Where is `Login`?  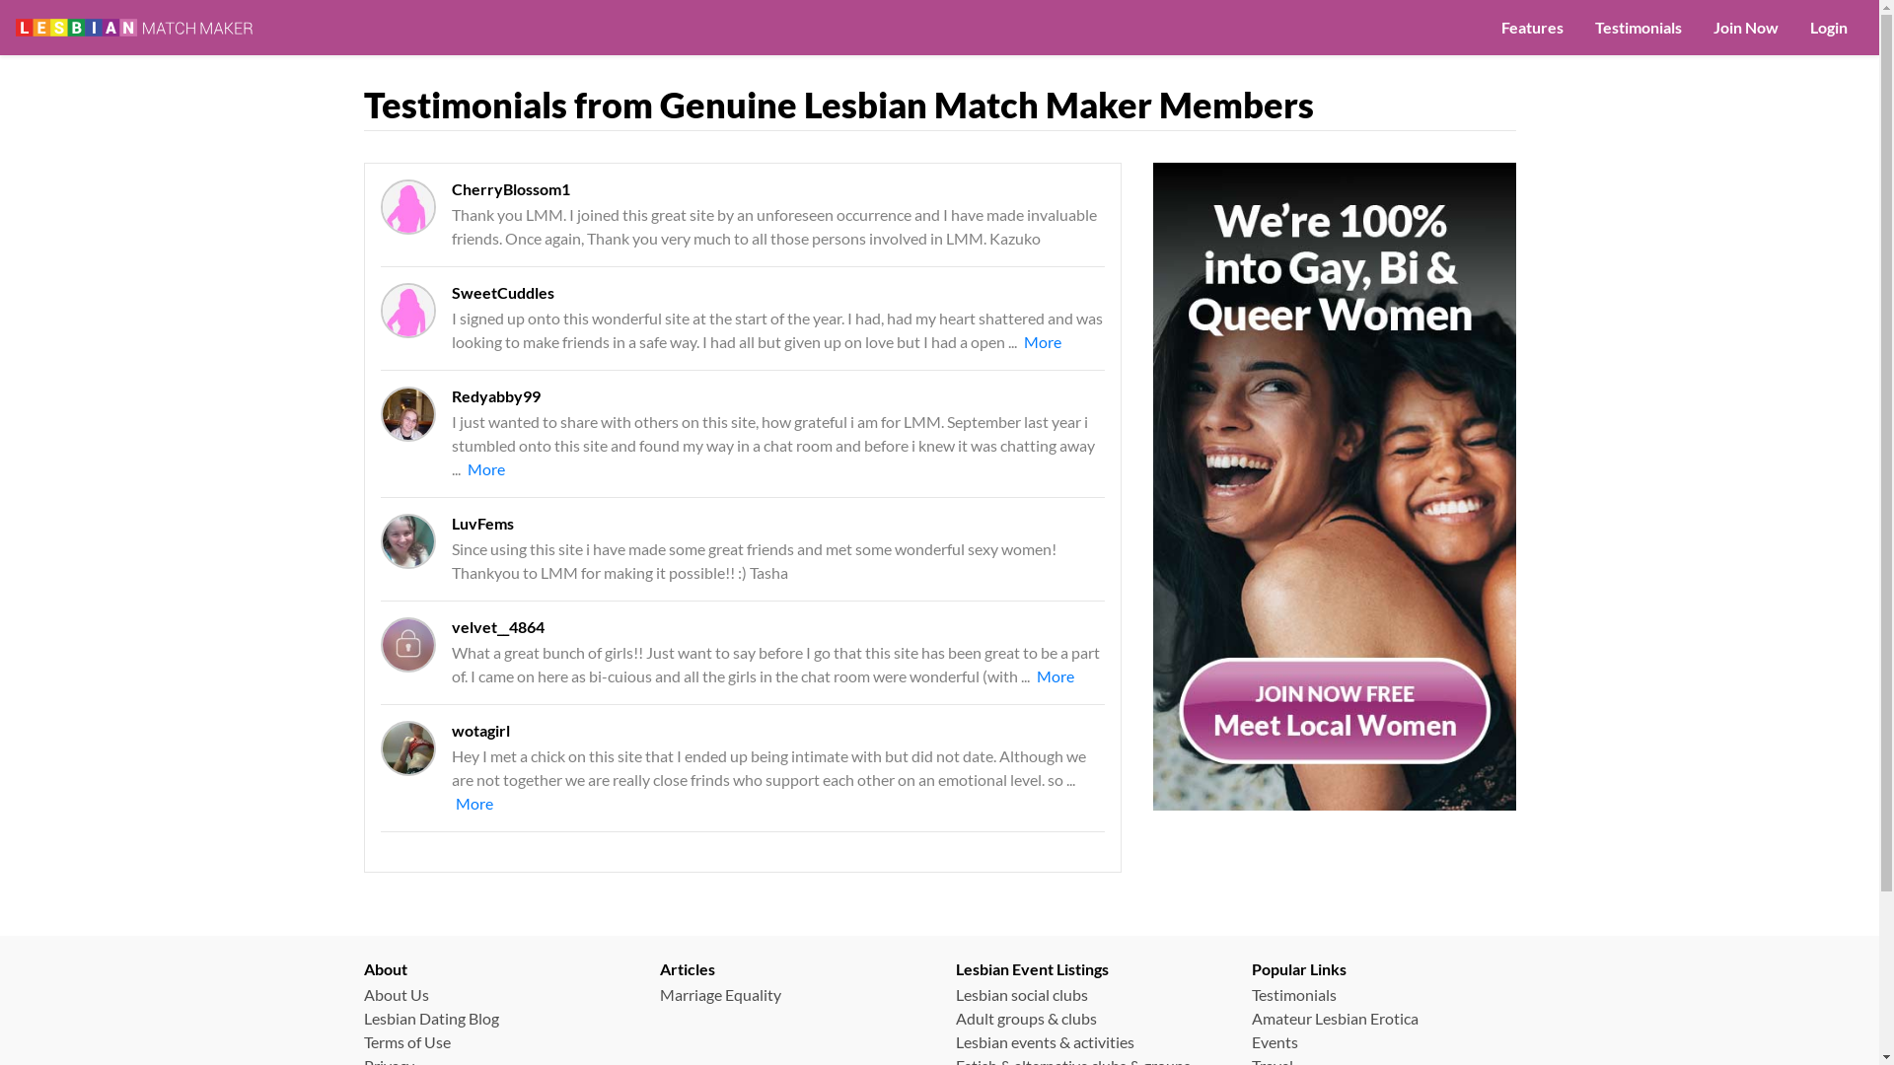
Login is located at coordinates (1829, 28).